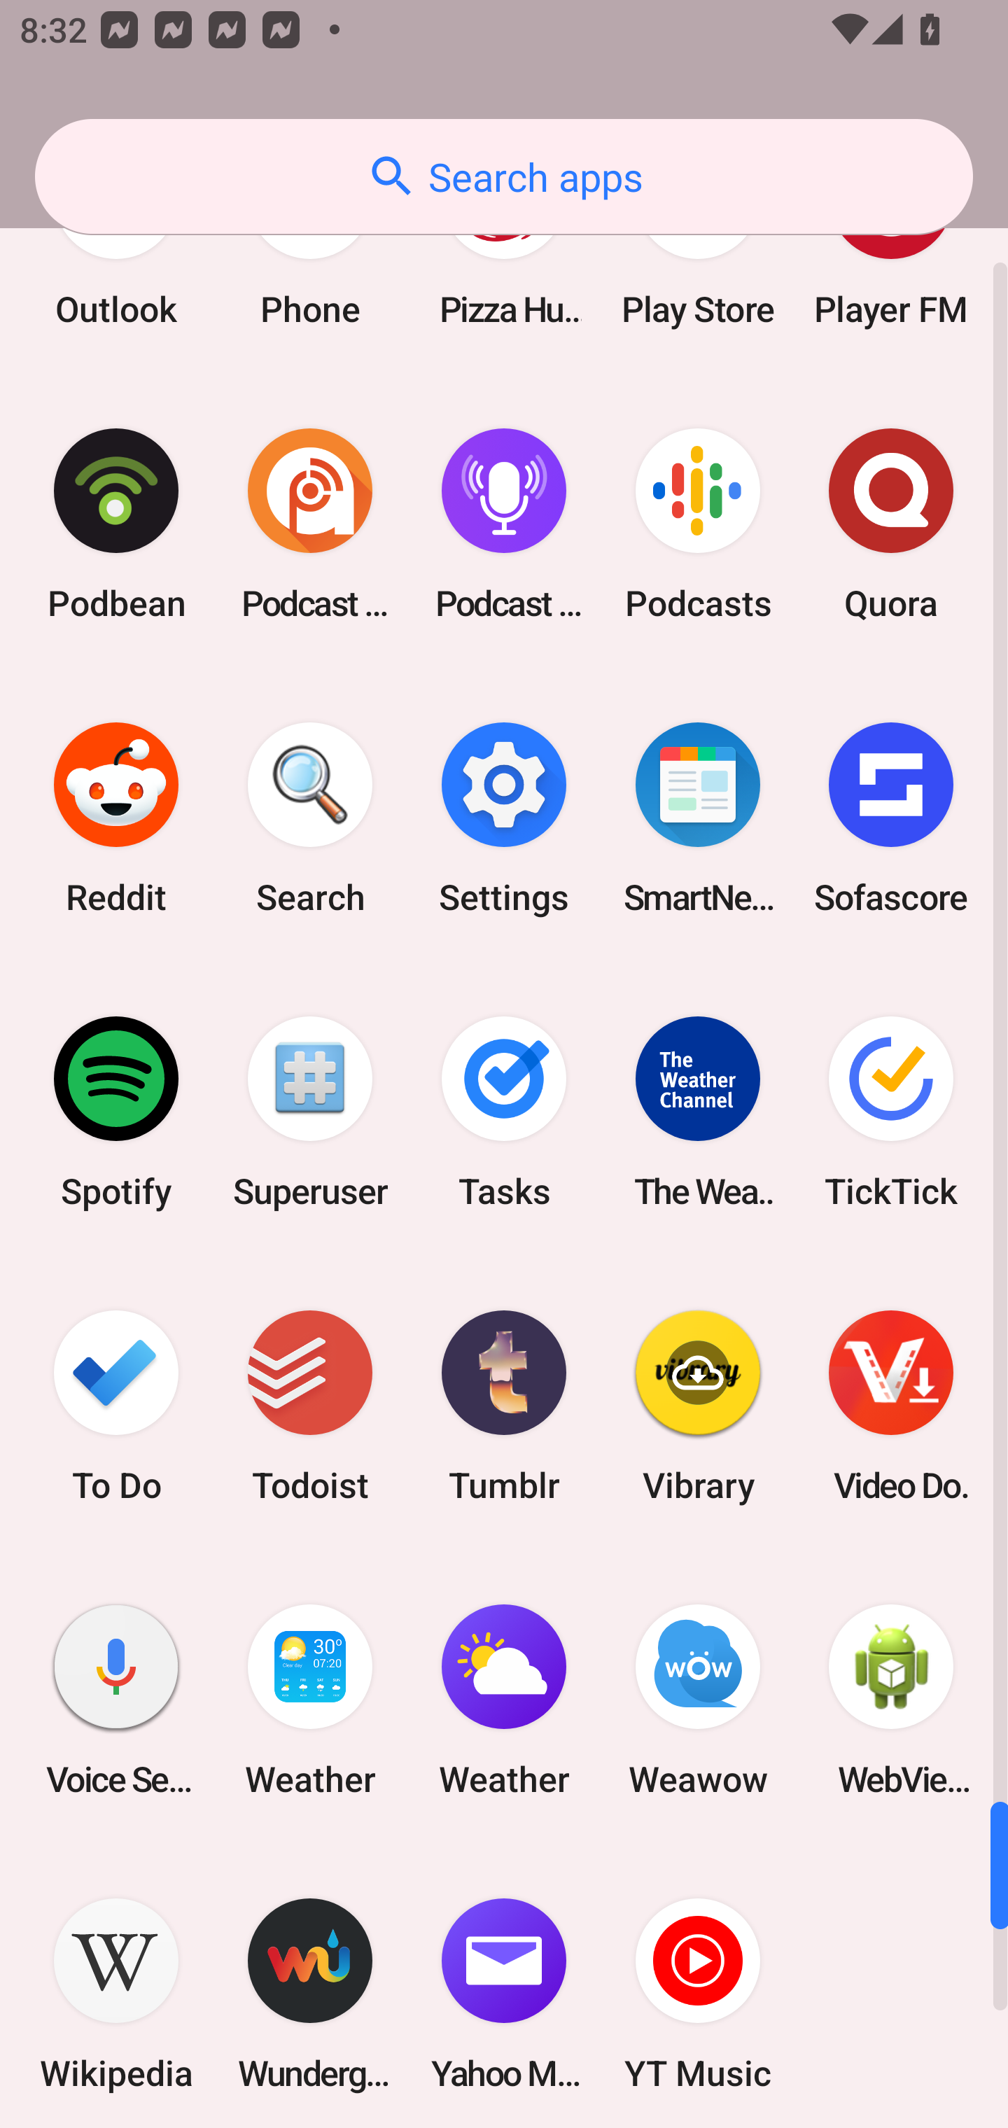  Describe the element at coordinates (891, 1406) in the screenshot. I see `Video Downloader & Ace Player` at that location.